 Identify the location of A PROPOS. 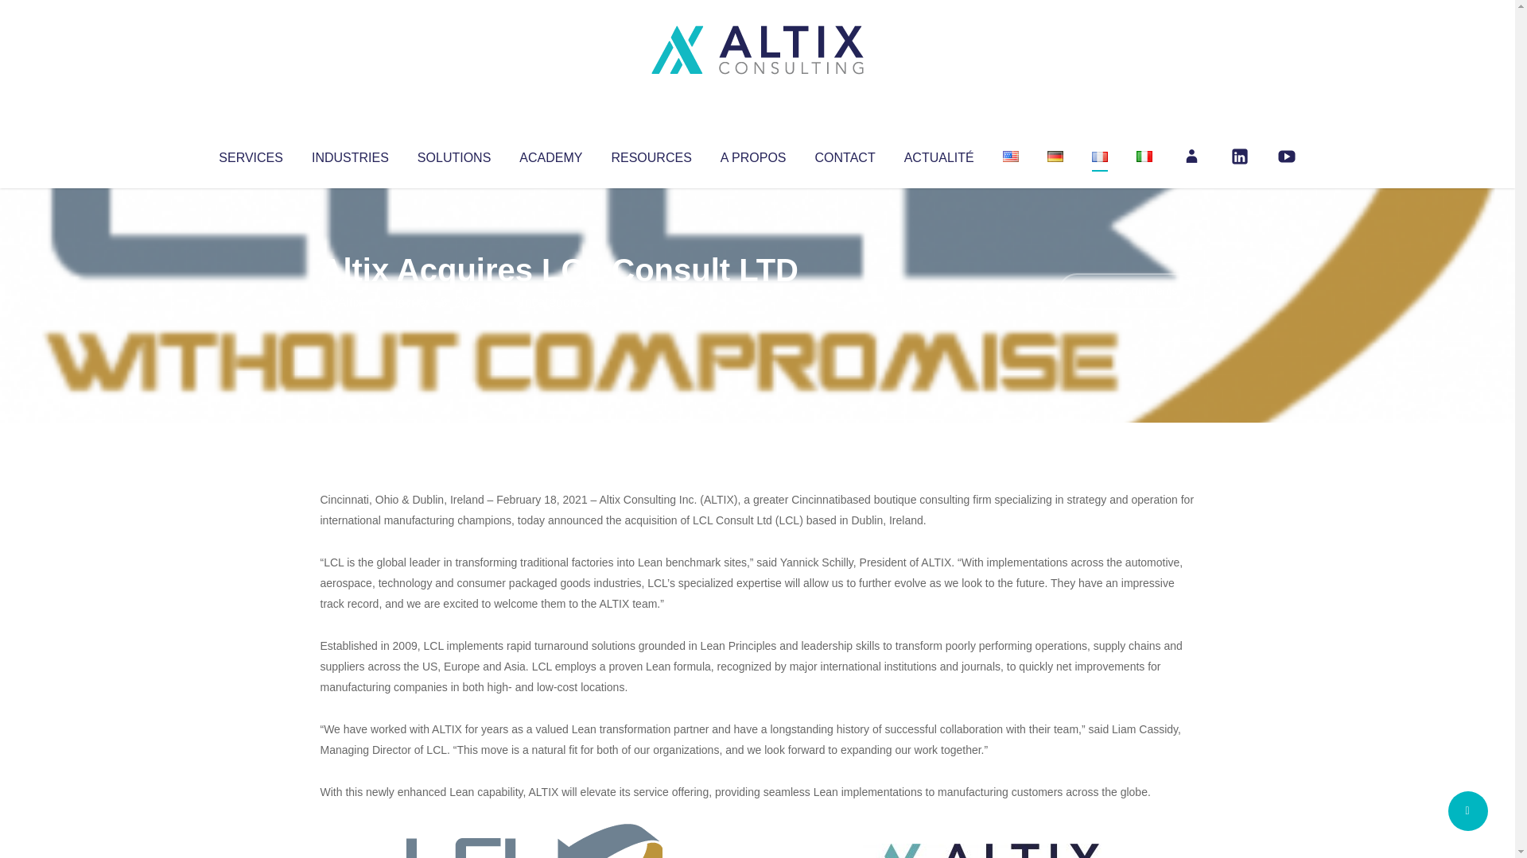
(753, 154).